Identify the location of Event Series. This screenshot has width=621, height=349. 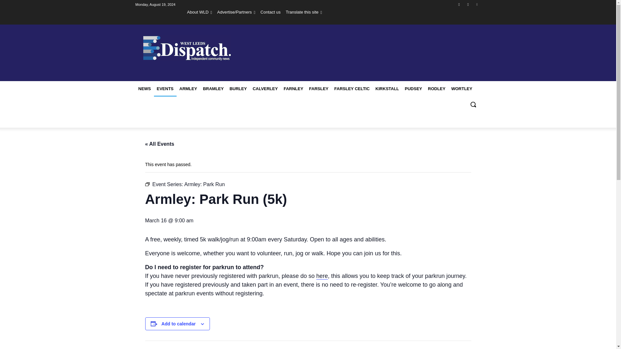
(147, 184).